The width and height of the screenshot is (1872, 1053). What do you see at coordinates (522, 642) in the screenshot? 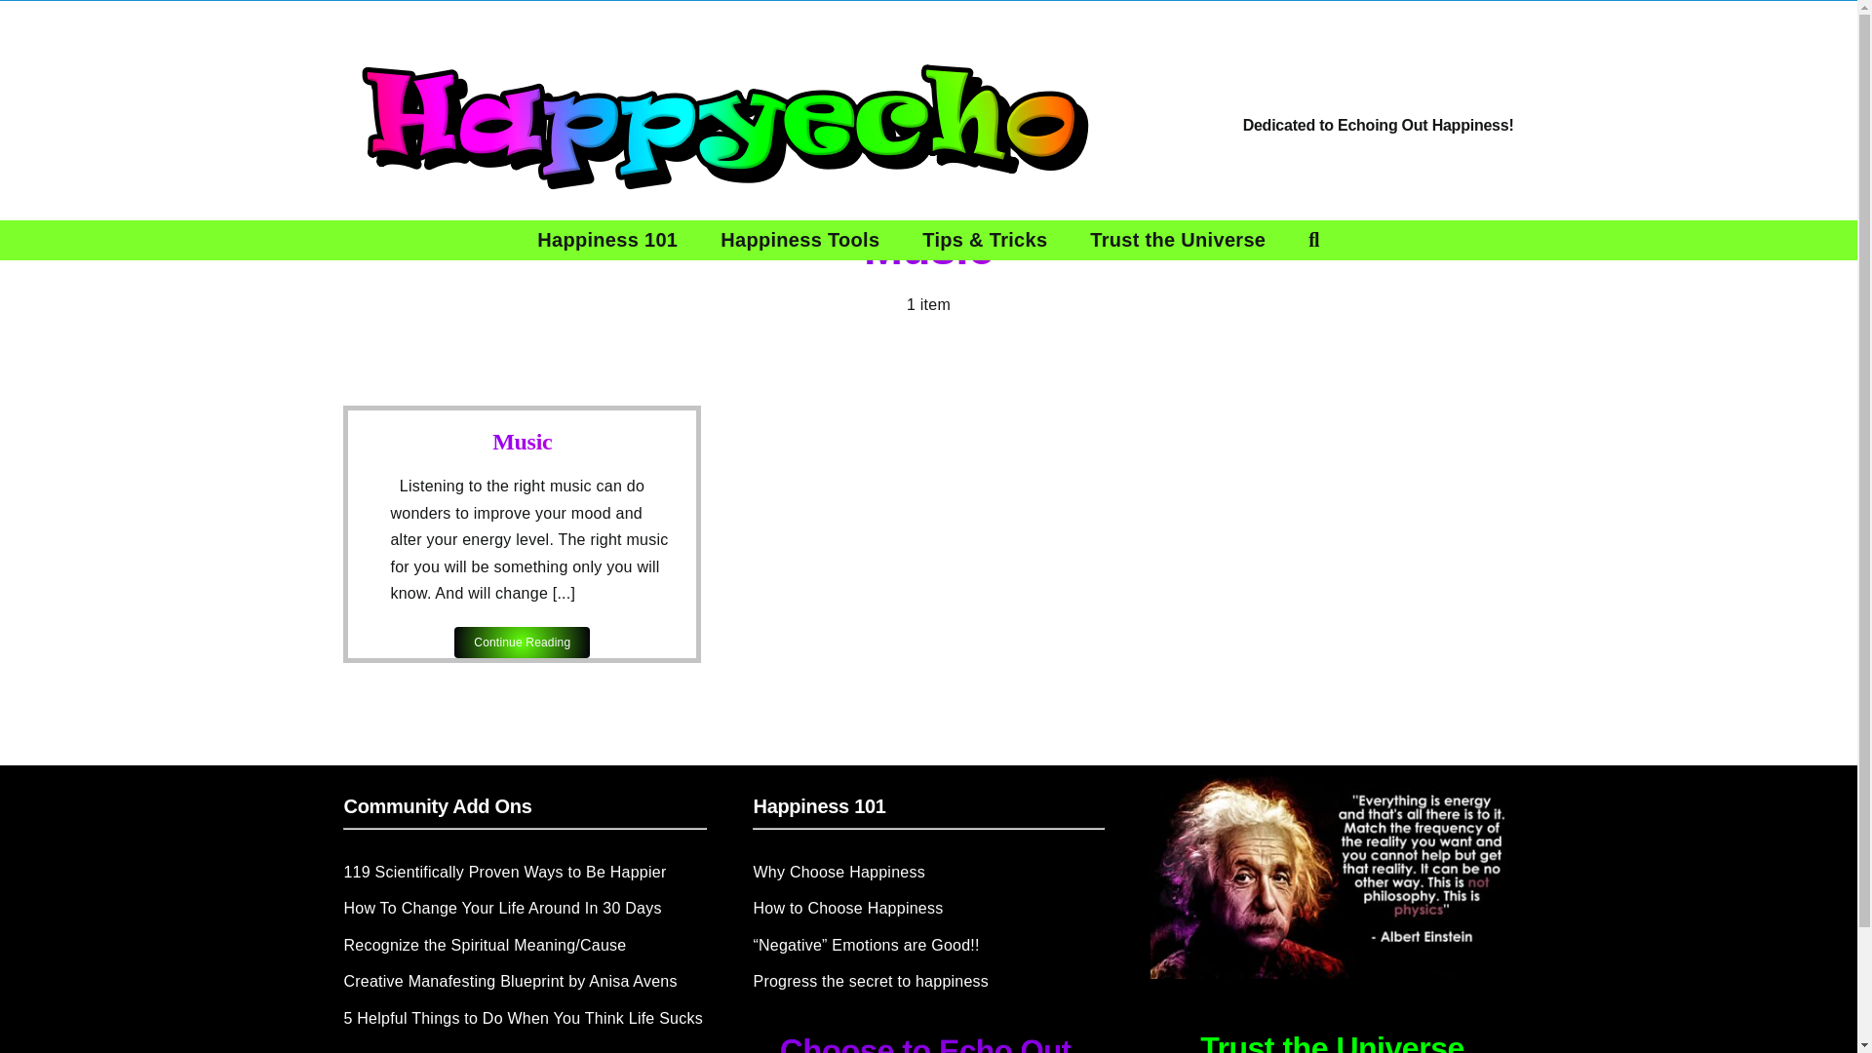
I see `Continue Reading` at bounding box center [522, 642].